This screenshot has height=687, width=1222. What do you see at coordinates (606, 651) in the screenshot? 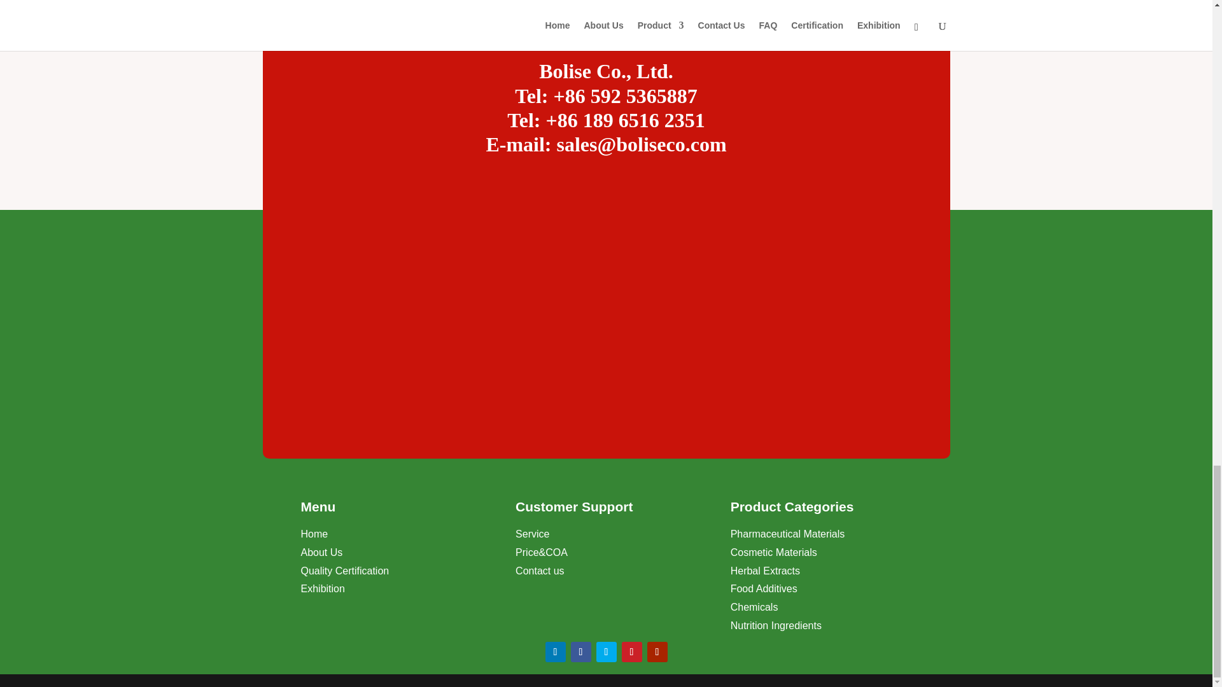
I see `Follow on Twitter` at bounding box center [606, 651].